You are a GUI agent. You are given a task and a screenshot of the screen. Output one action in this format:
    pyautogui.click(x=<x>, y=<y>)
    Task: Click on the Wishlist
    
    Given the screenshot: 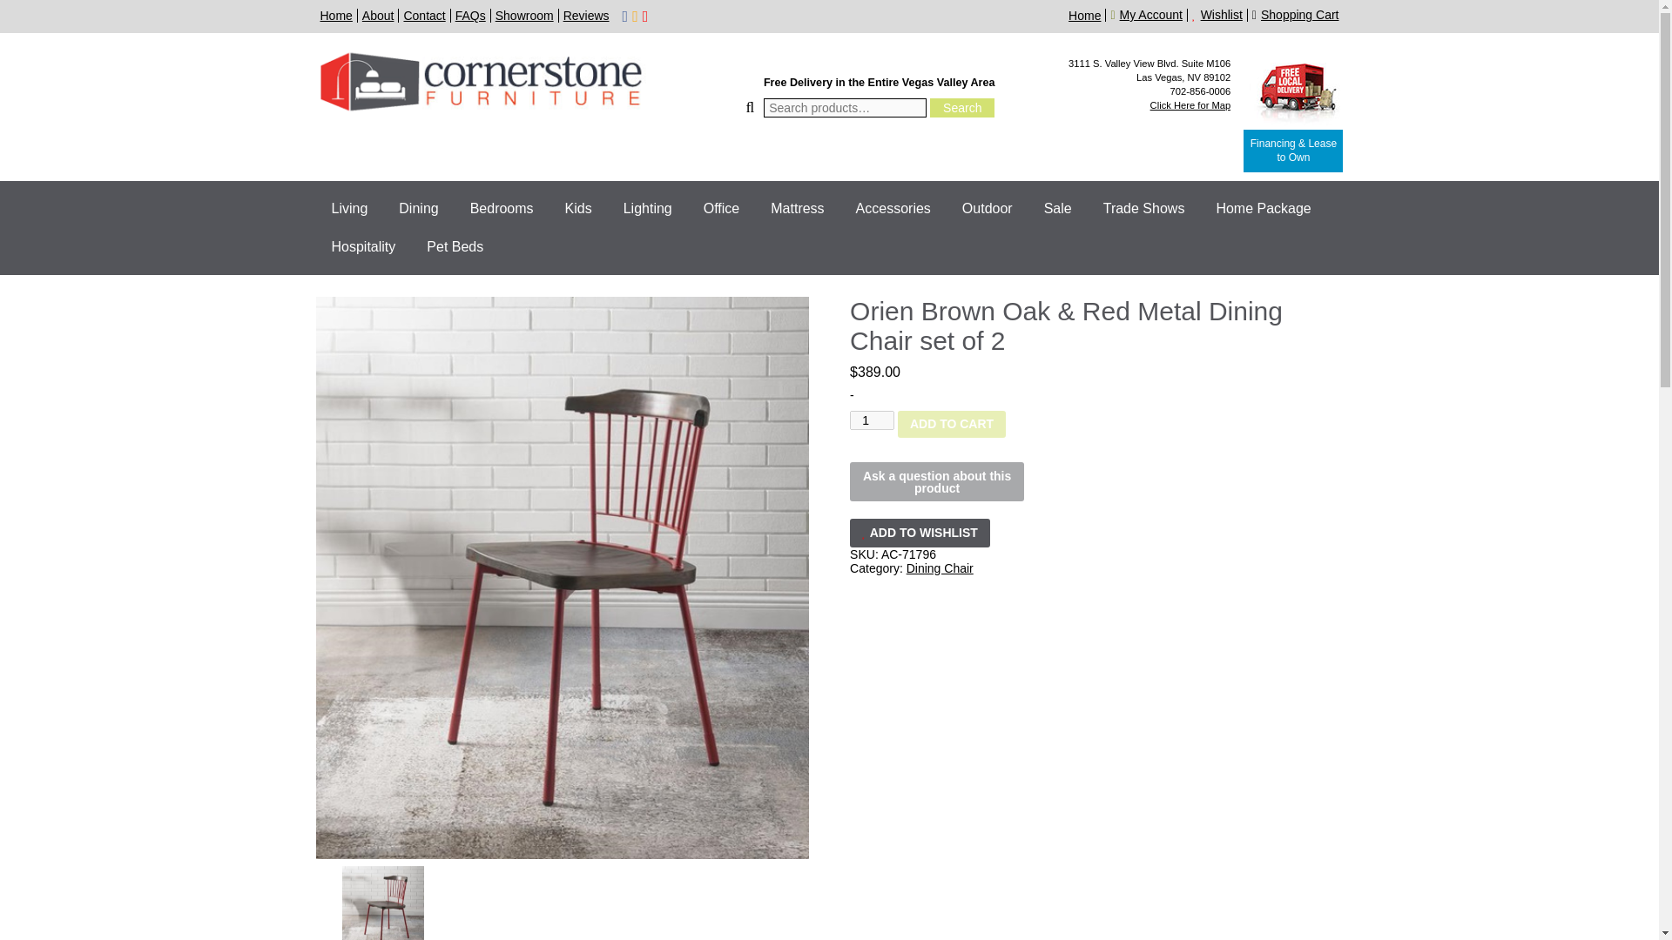 What is the action you would take?
    pyautogui.click(x=1219, y=14)
    